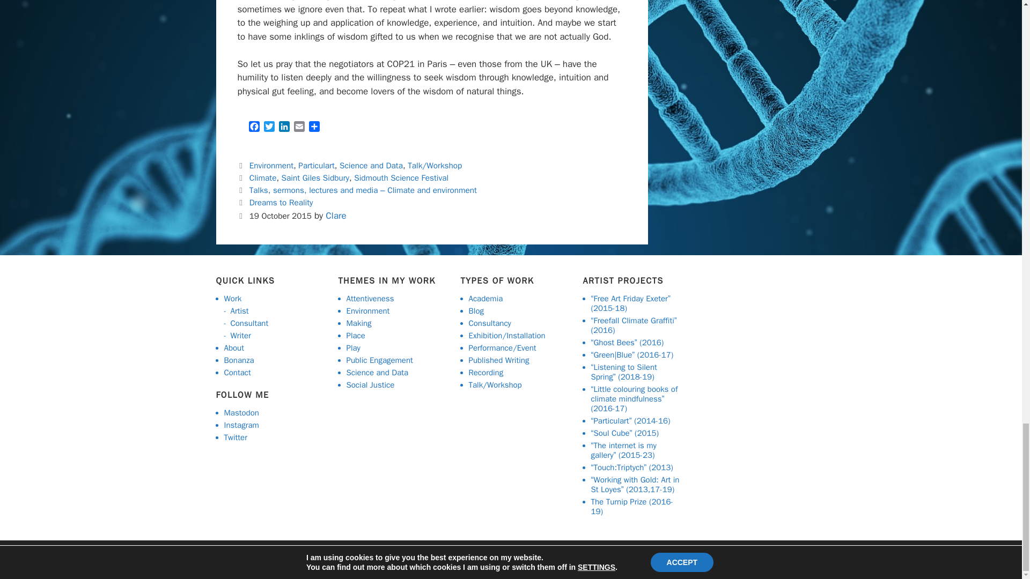 This screenshot has width=1030, height=579. Describe the element at coordinates (269, 128) in the screenshot. I see `Twitter` at that location.